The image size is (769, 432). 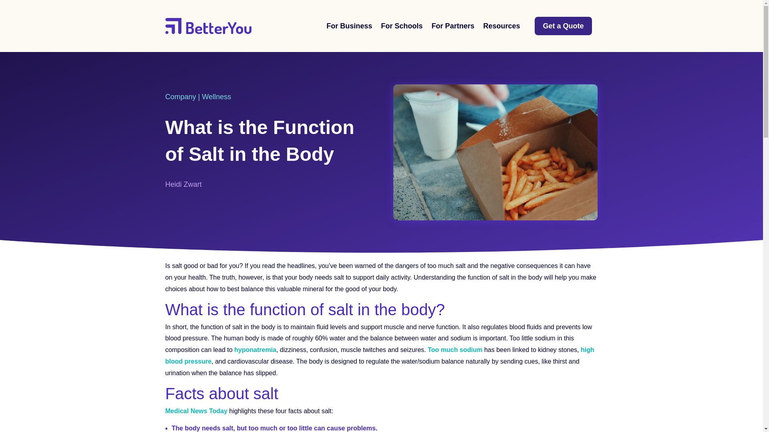 I want to click on high blood pressure, so click(x=379, y=355).